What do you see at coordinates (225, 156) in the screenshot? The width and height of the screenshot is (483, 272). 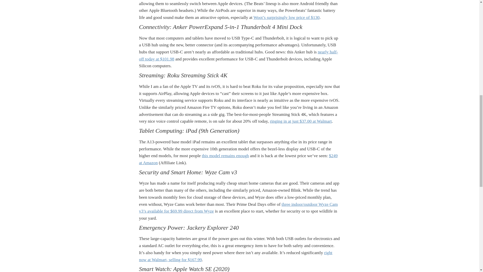 I see `this model remains enough` at bounding box center [225, 156].